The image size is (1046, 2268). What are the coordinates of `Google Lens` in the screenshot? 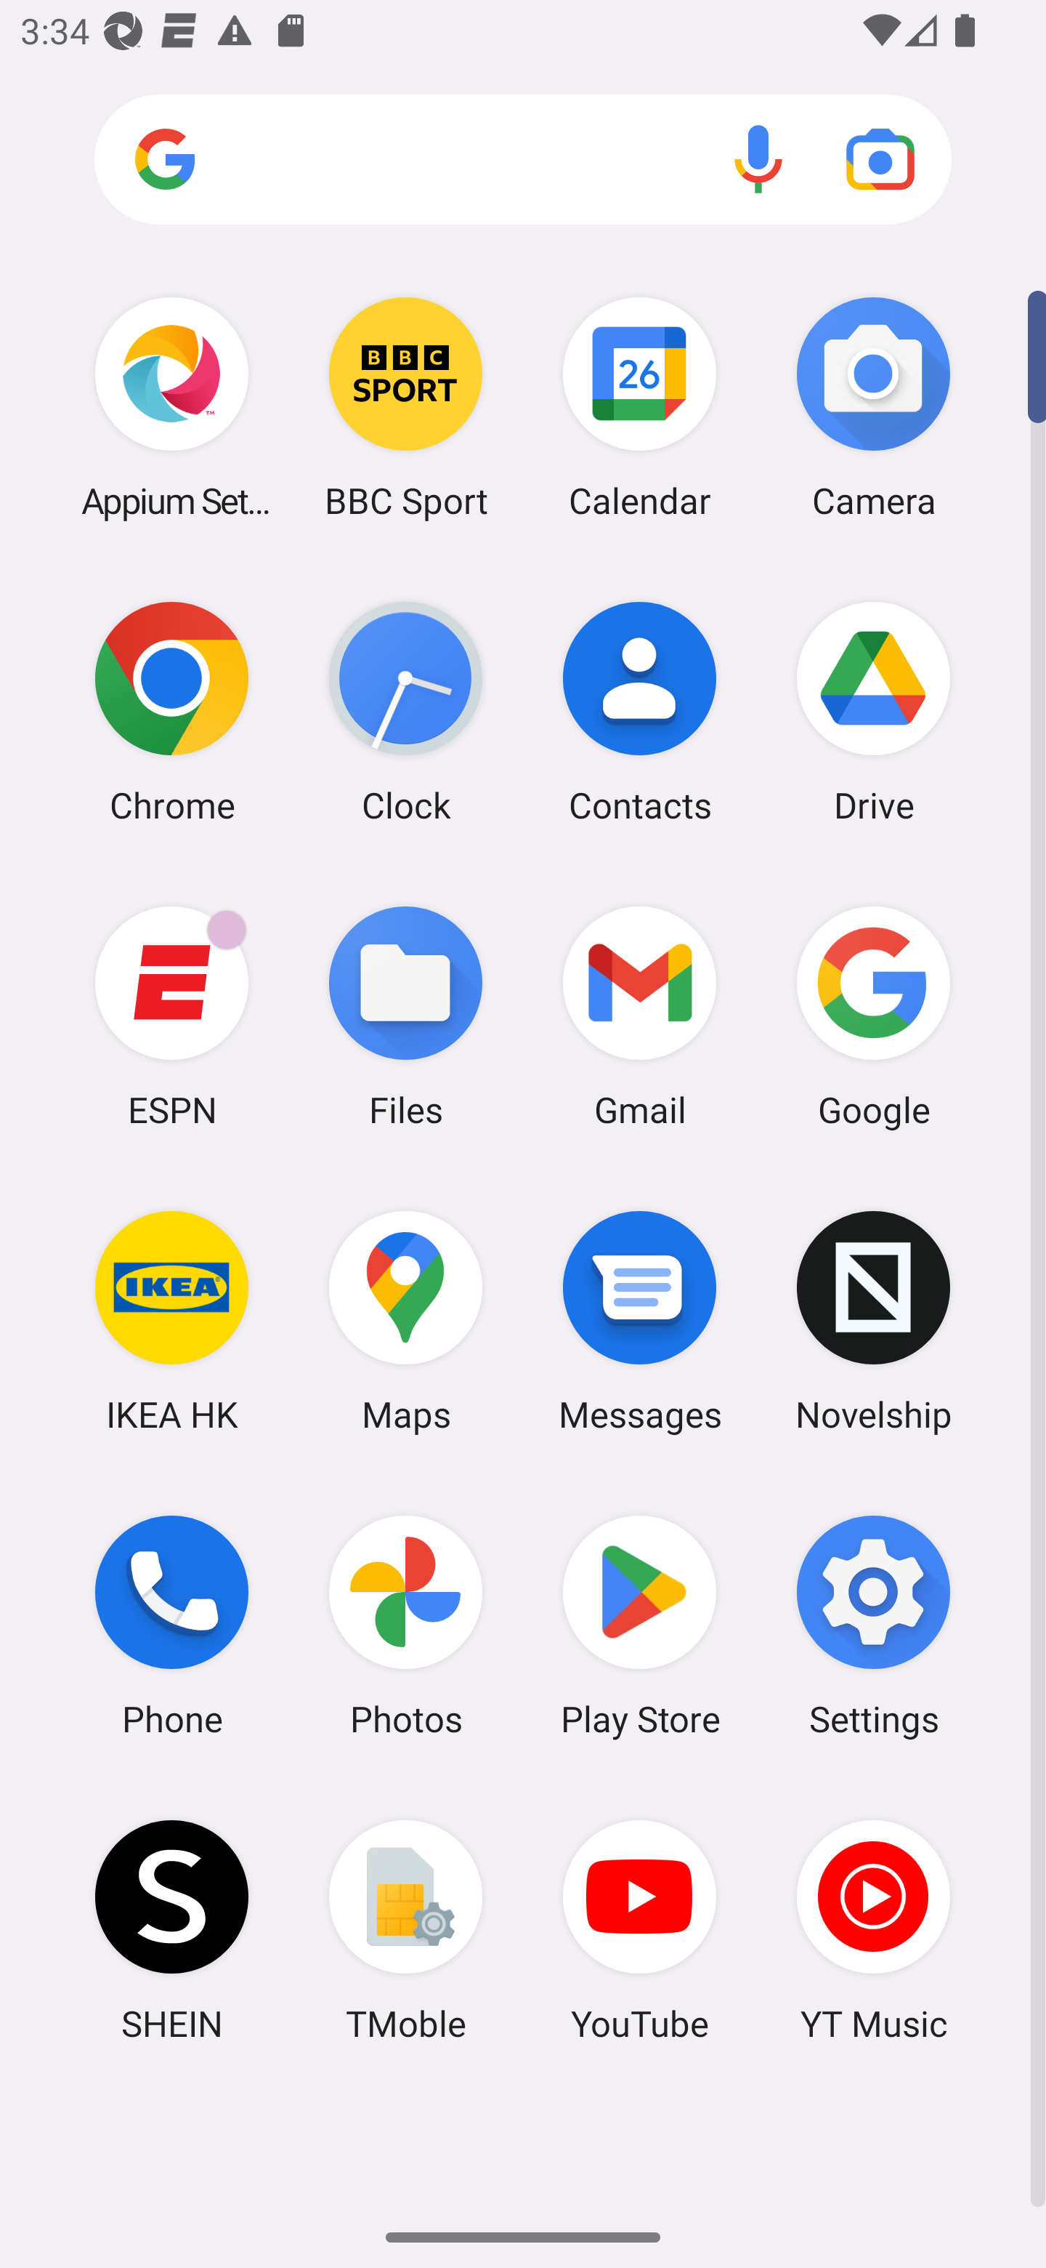 It's located at (880, 158).